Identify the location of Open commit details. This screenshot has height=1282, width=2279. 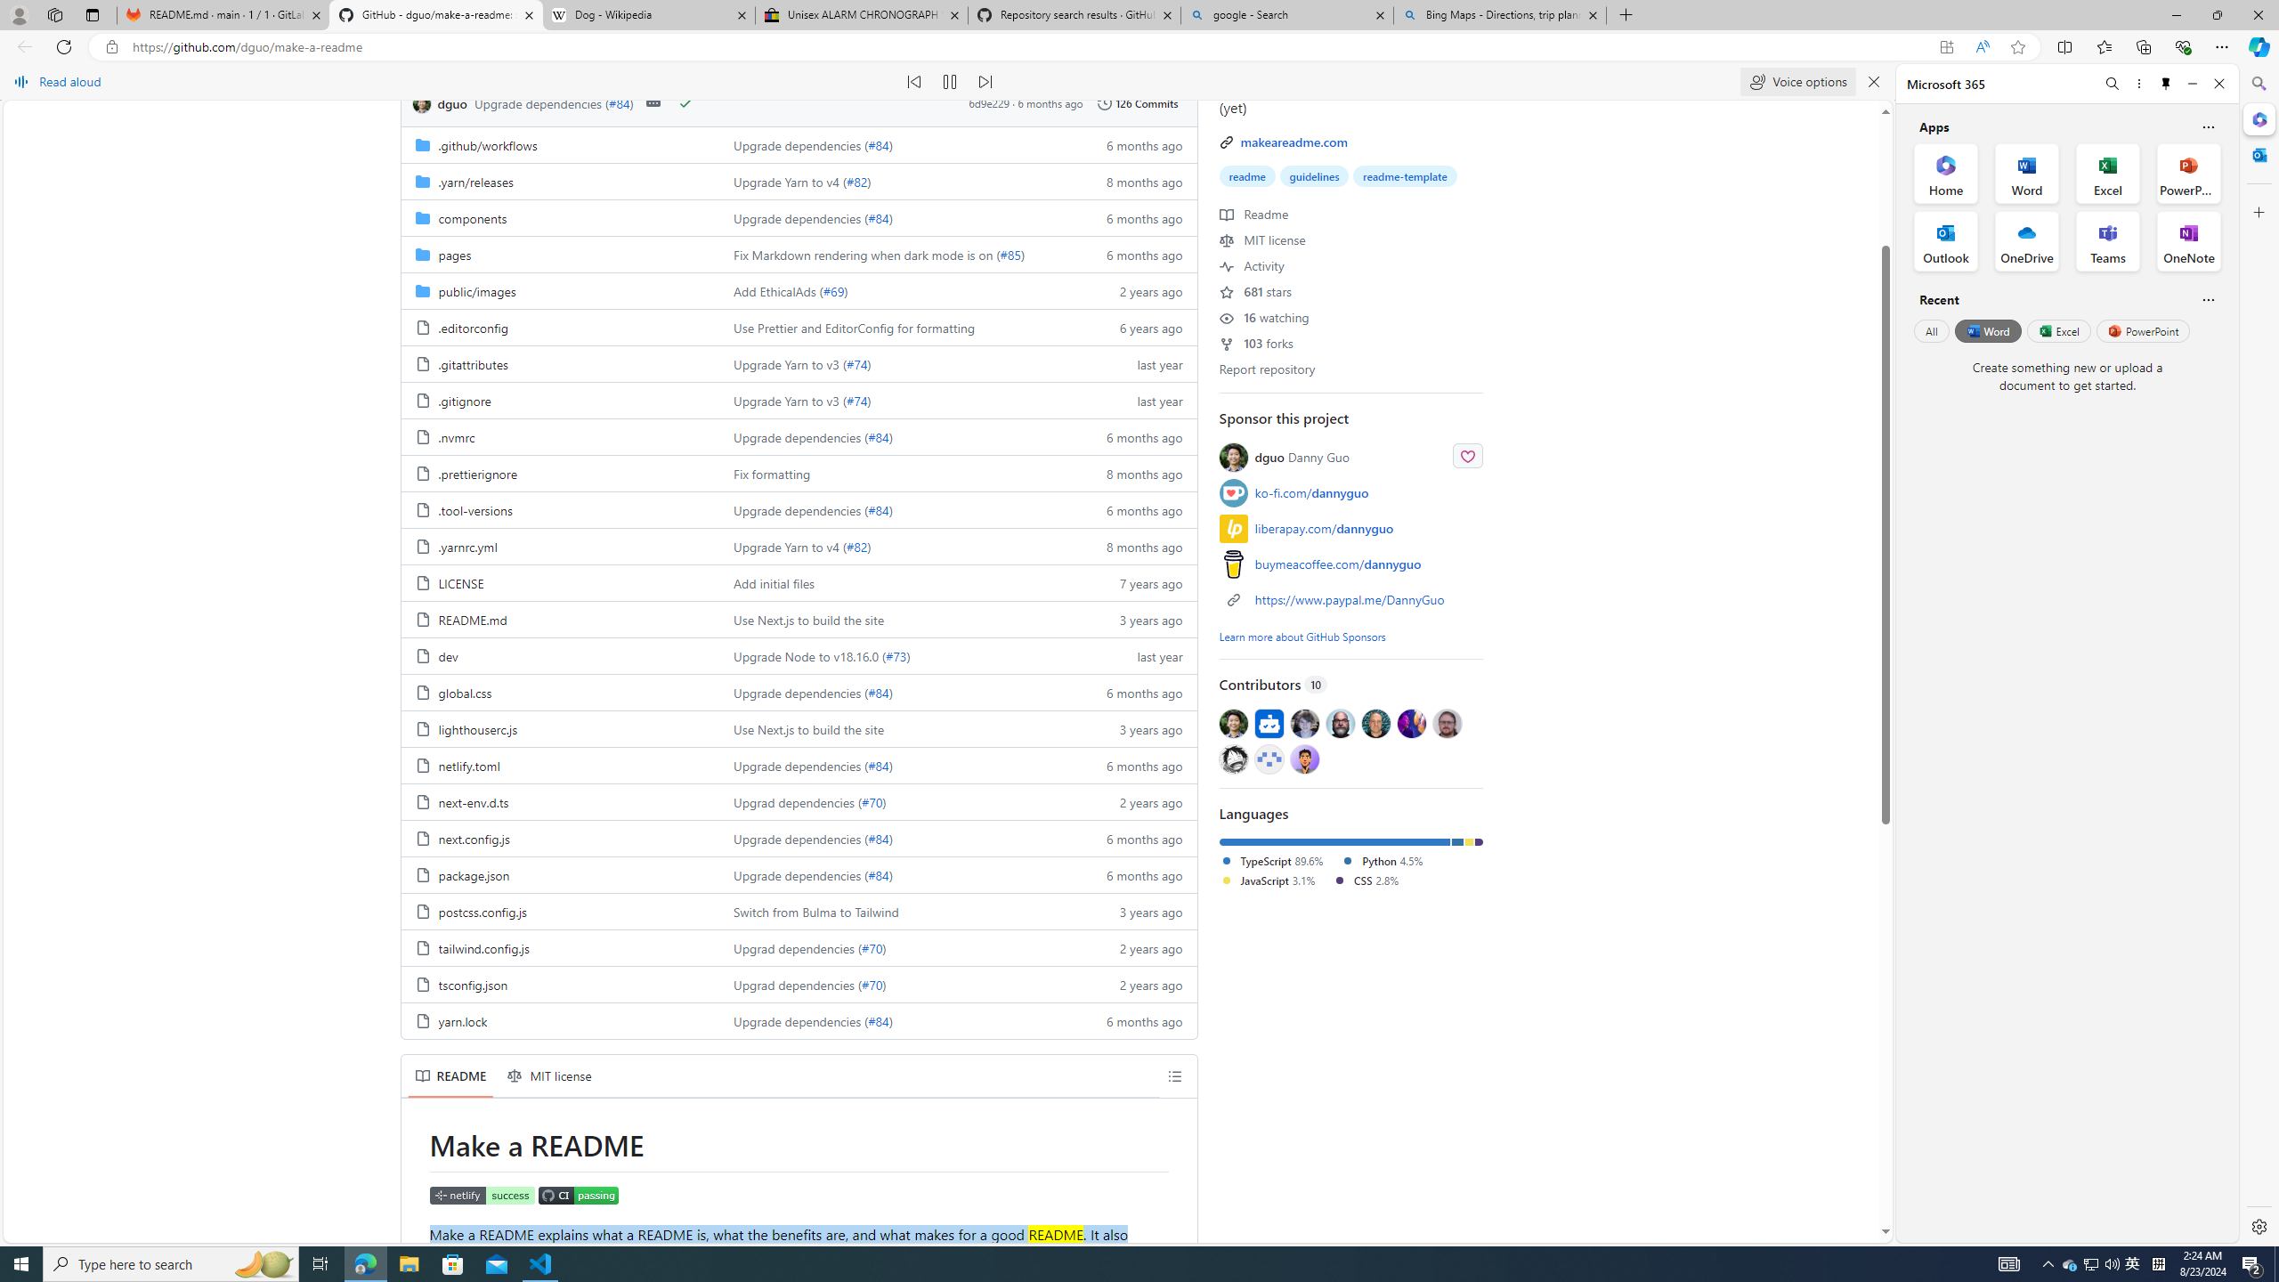
(653, 103).